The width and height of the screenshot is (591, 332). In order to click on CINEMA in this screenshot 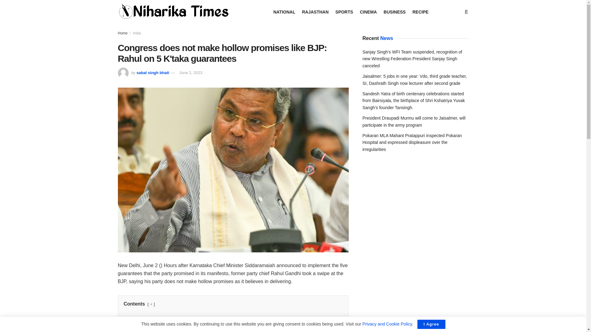, I will do `click(368, 11)`.